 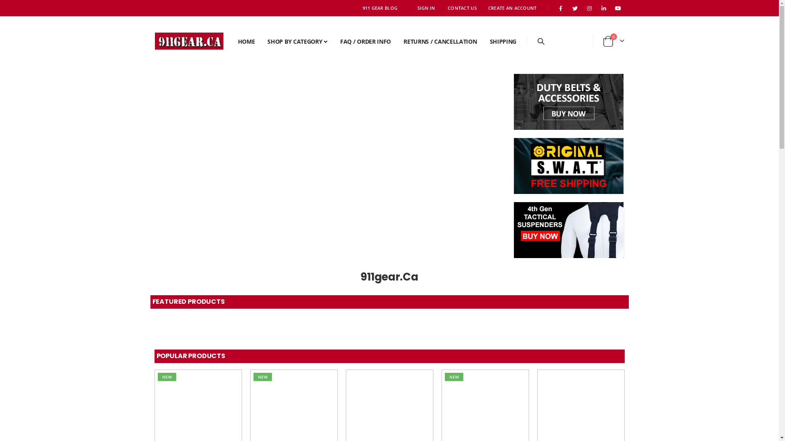 I want to click on 911 GEAR BLOG, so click(x=380, y=8).